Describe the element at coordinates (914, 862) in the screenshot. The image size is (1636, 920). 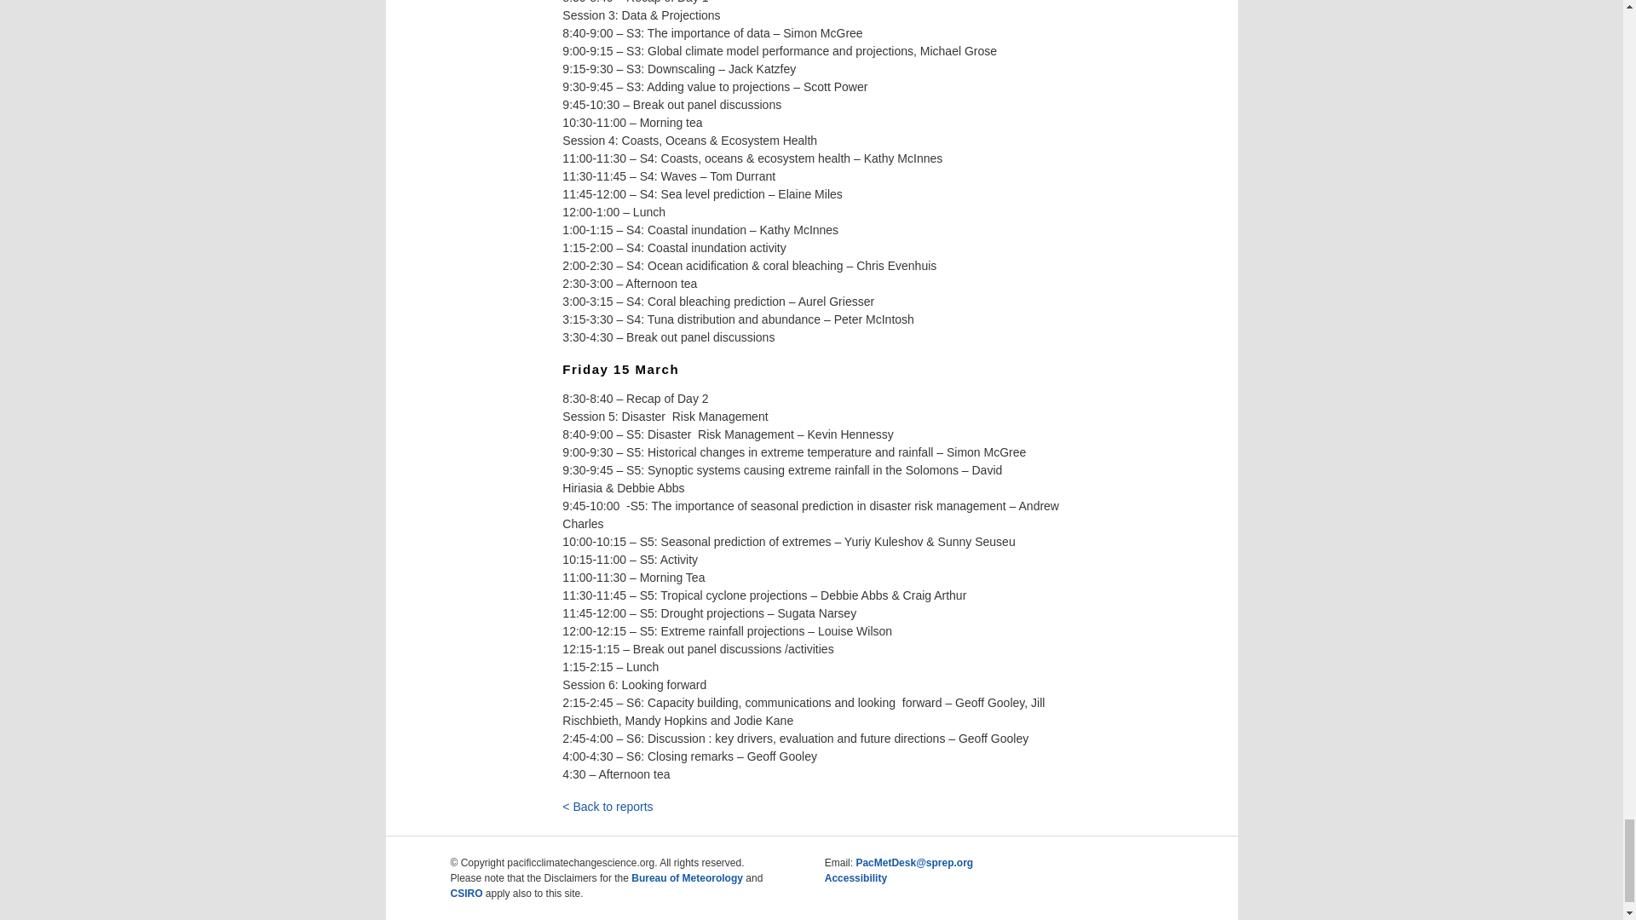
I see `email PacMetDesk` at that location.